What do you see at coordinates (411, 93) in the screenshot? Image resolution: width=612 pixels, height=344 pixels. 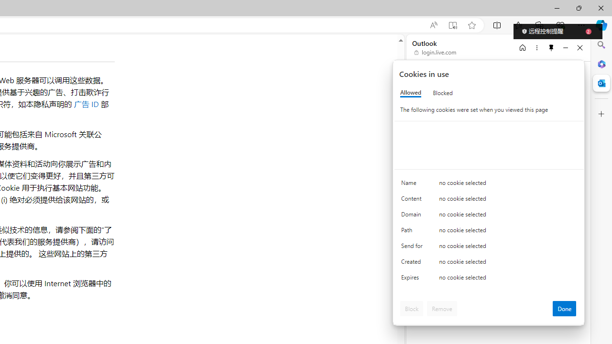 I see `Allowed` at bounding box center [411, 93].